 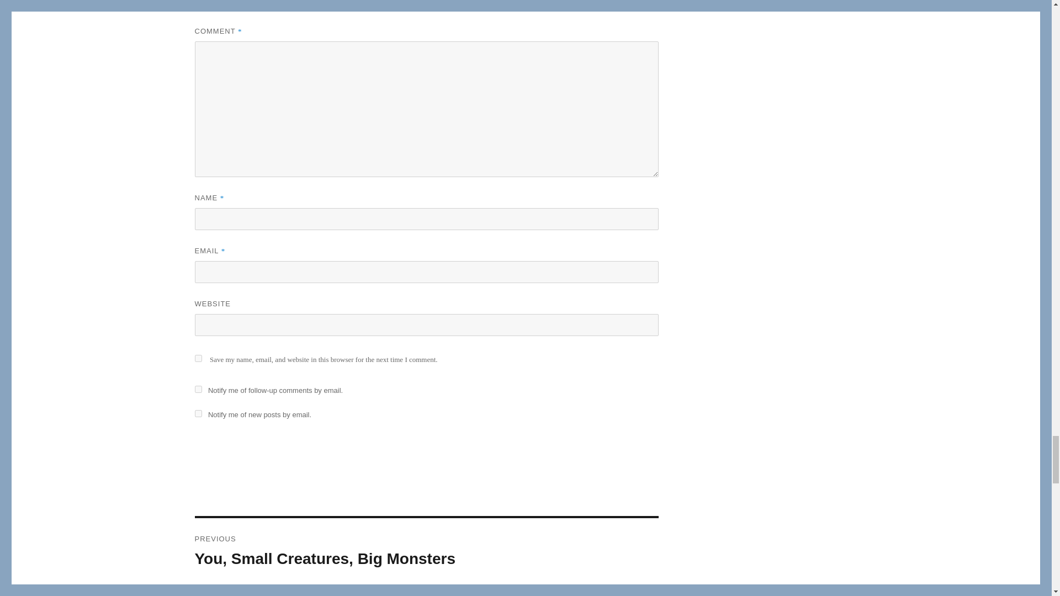 What do you see at coordinates (198, 389) in the screenshot?
I see `subscribe` at bounding box center [198, 389].